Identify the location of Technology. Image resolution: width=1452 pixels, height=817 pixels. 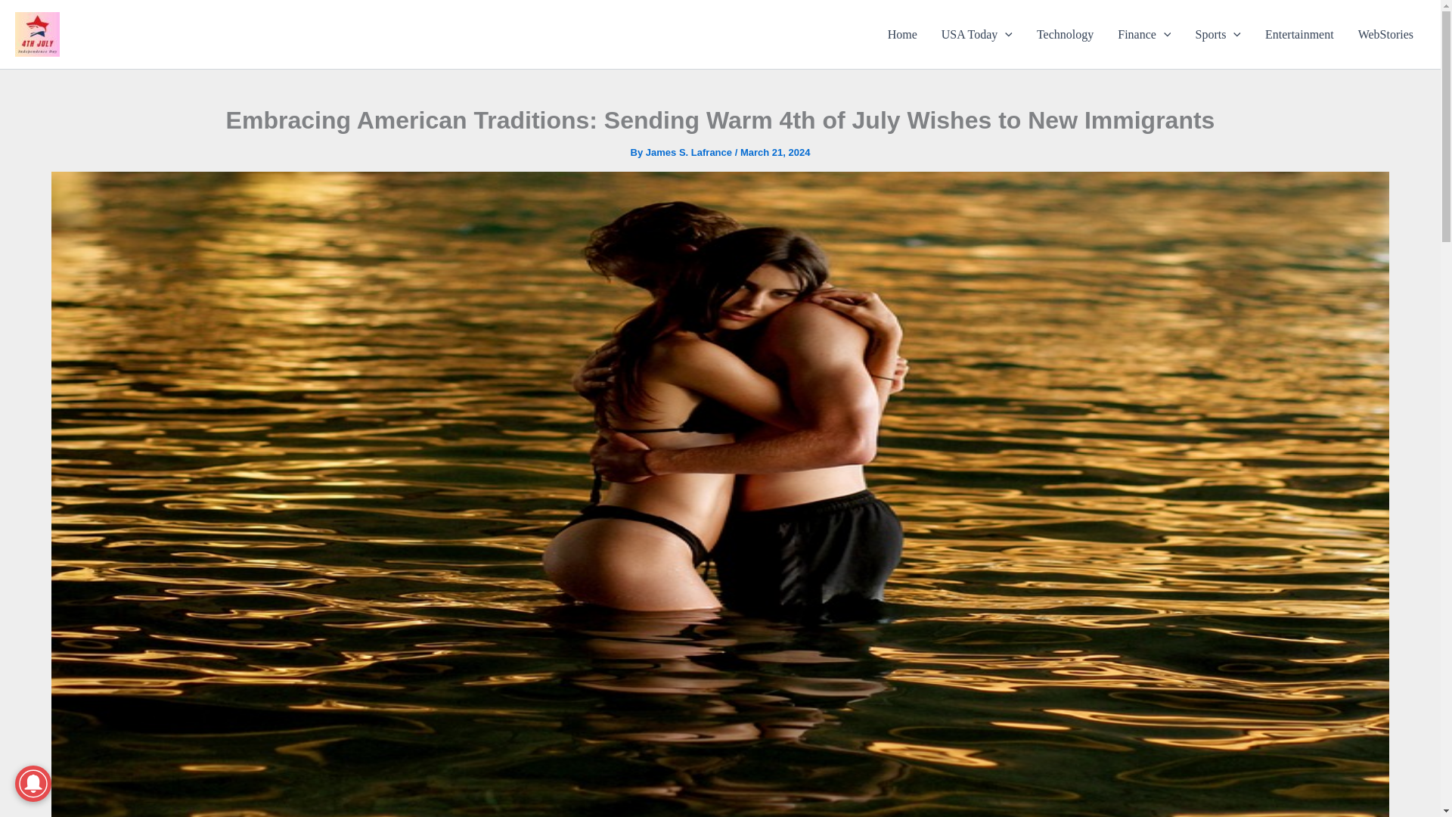
(1065, 35).